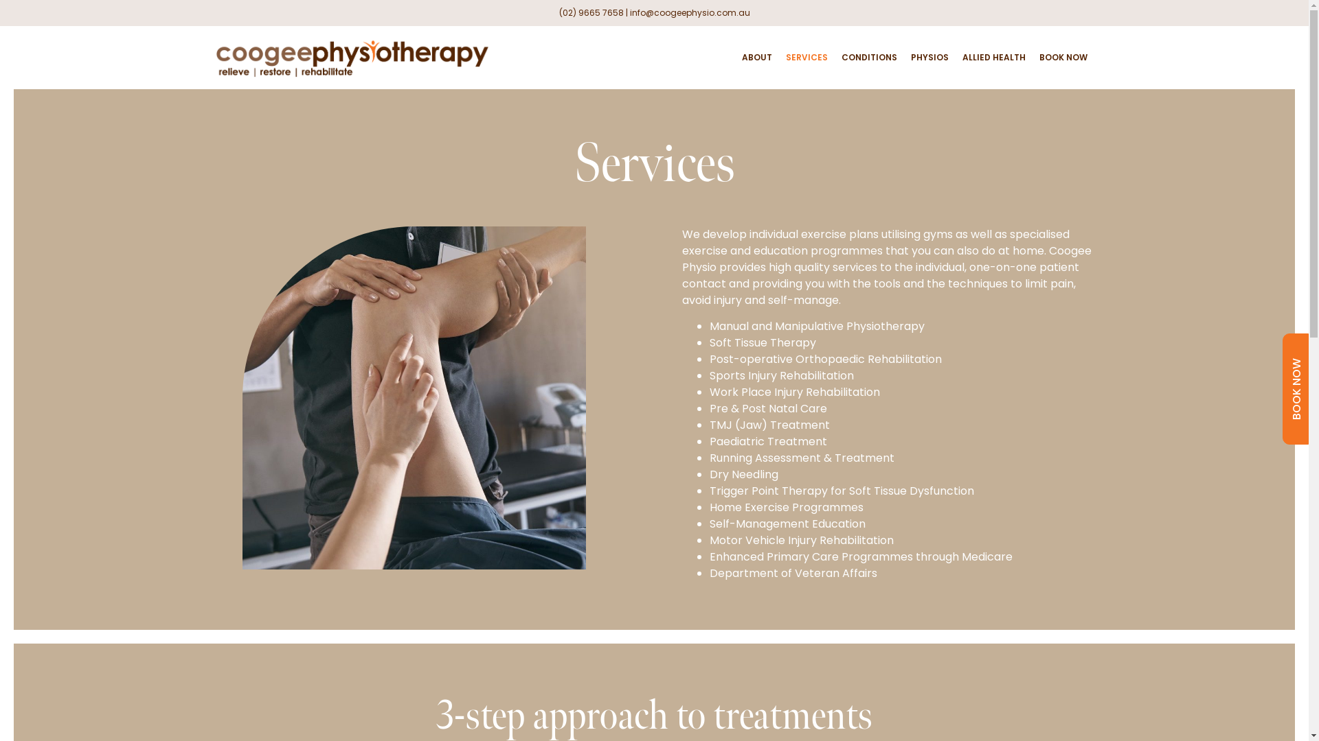 The image size is (1319, 741). I want to click on BOOK NOW, so click(1063, 58).